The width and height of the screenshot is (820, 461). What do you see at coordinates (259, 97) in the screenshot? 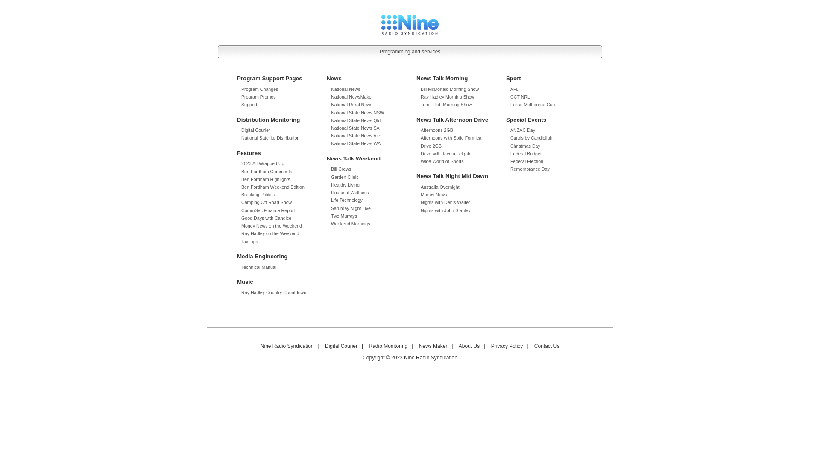
I see `Program Promos` at bounding box center [259, 97].